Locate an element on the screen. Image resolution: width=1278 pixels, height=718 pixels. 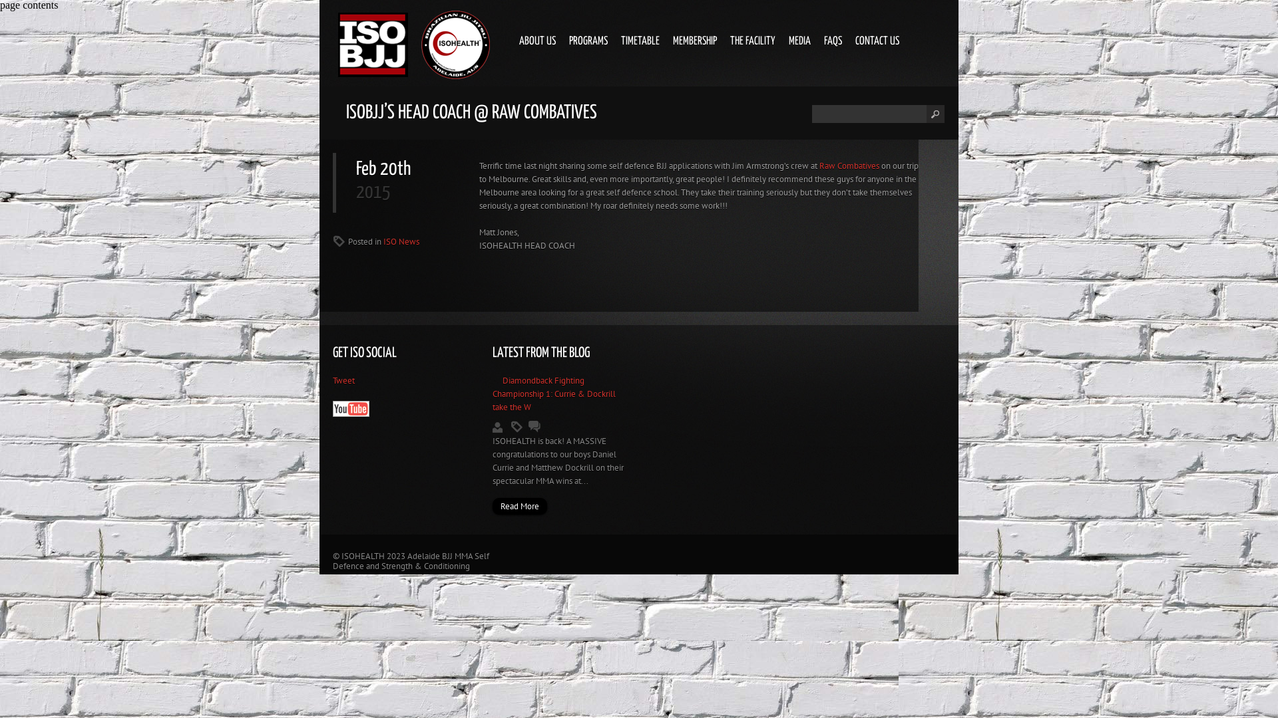
PROGRAMS is located at coordinates (588, 42).